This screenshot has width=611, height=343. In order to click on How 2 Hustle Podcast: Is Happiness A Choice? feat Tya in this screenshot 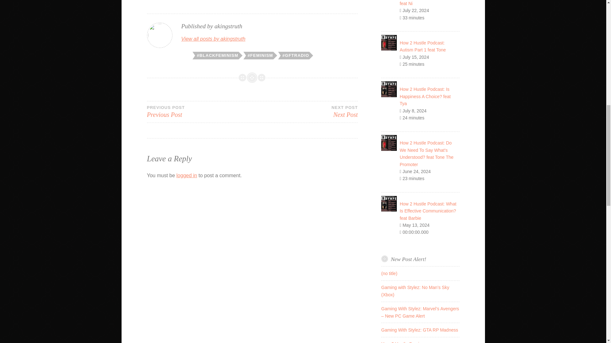, I will do `click(200, 111)`.